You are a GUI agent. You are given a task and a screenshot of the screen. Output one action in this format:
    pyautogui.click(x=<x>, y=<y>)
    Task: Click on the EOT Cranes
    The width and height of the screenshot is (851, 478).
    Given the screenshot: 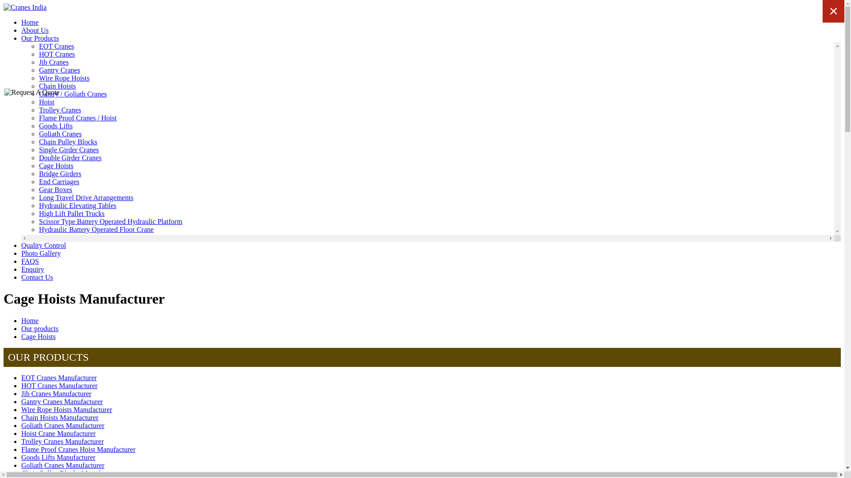 What is the action you would take?
    pyautogui.click(x=57, y=46)
    